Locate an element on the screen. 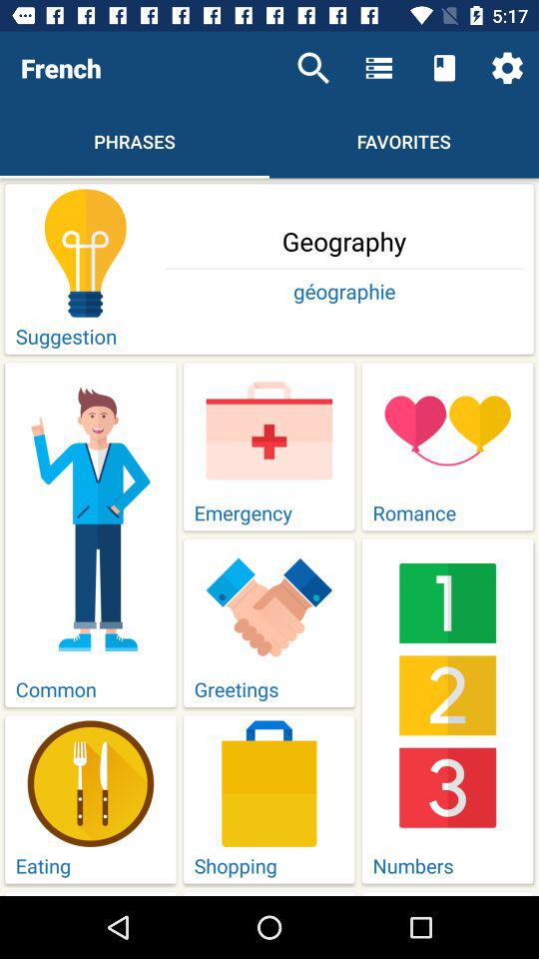  turn on item above geography icon is located at coordinates (313, 68).